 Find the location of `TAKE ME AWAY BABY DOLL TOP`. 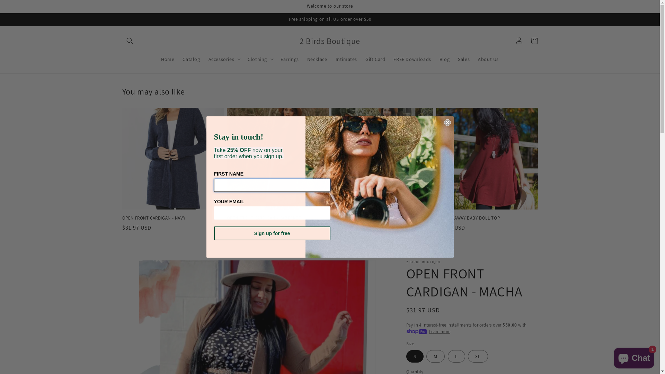

TAKE ME AWAY BABY DOLL TOP is located at coordinates (487, 218).